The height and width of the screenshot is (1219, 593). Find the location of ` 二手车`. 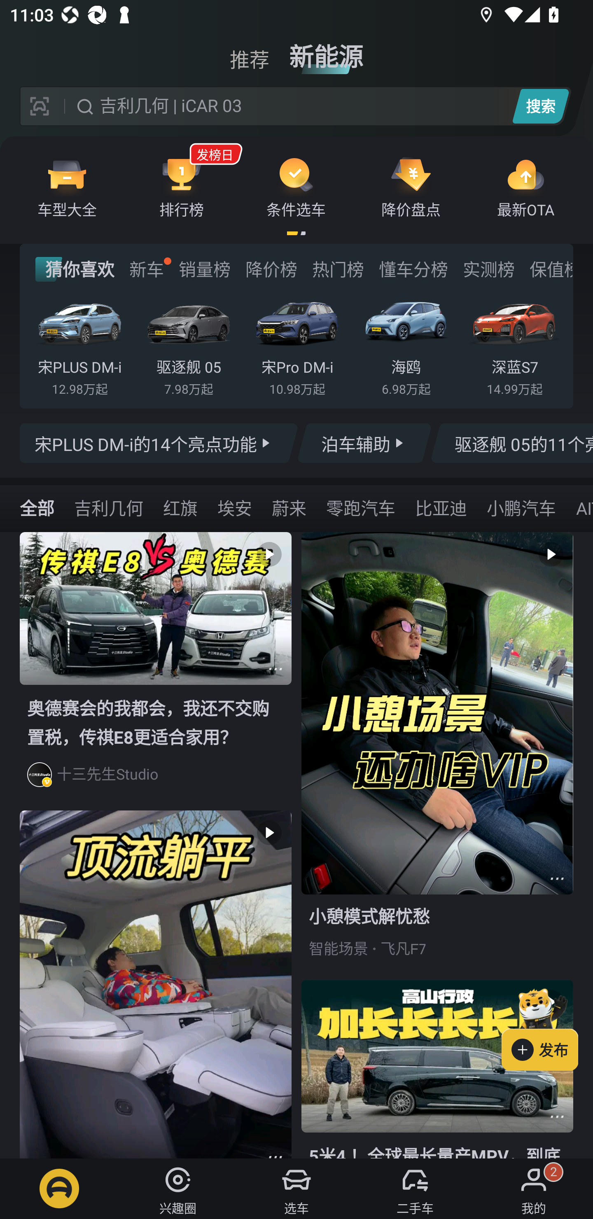

 二手车 is located at coordinates (415, 1189).